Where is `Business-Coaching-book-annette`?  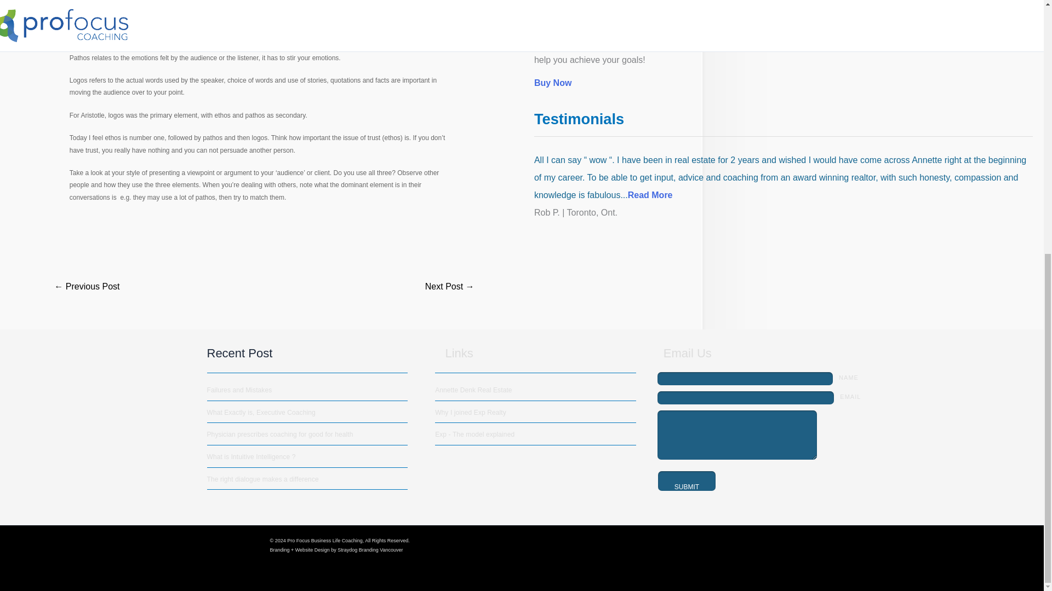 Business-Coaching-book-annette is located at coordinates (565, 16).